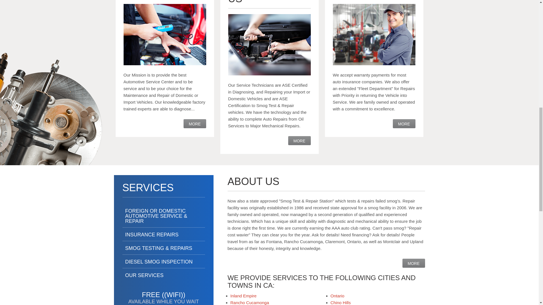 This screenshot has height=305, width=543. What do you see at coordinates (163, 276) in the screenshot?
I see `OUR SERVICES` at bounding box center [163, 276].